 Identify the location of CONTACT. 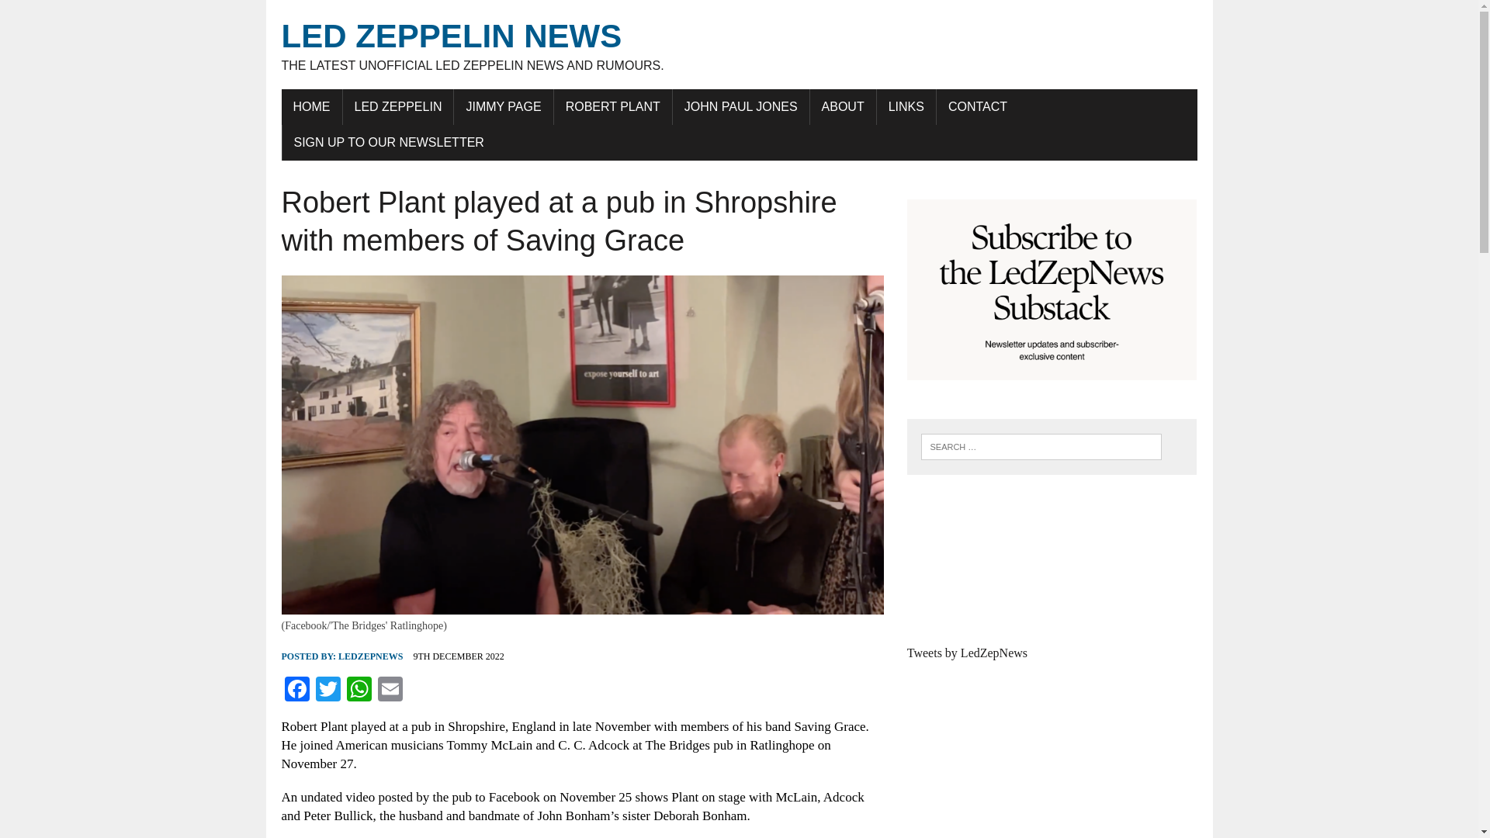
(978, 106).